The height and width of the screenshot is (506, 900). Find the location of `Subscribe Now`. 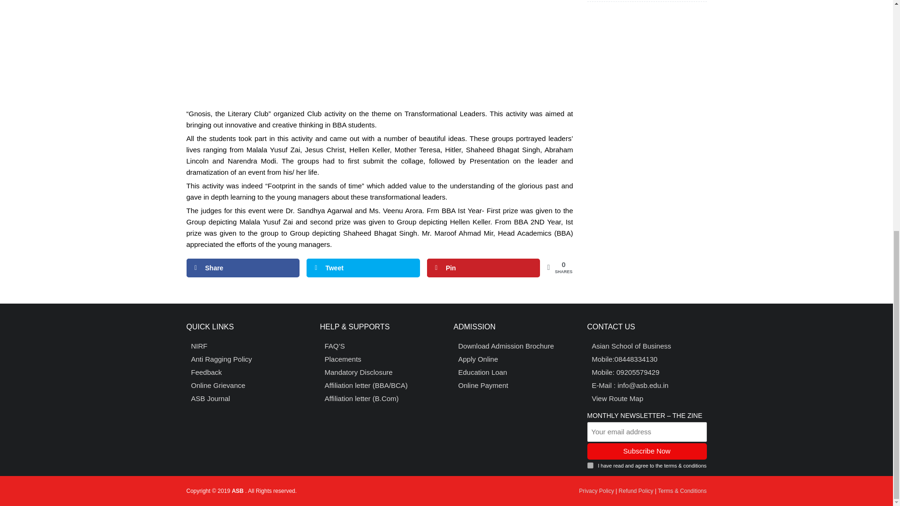

Subscribe Now is located at coordinates (646, 451).